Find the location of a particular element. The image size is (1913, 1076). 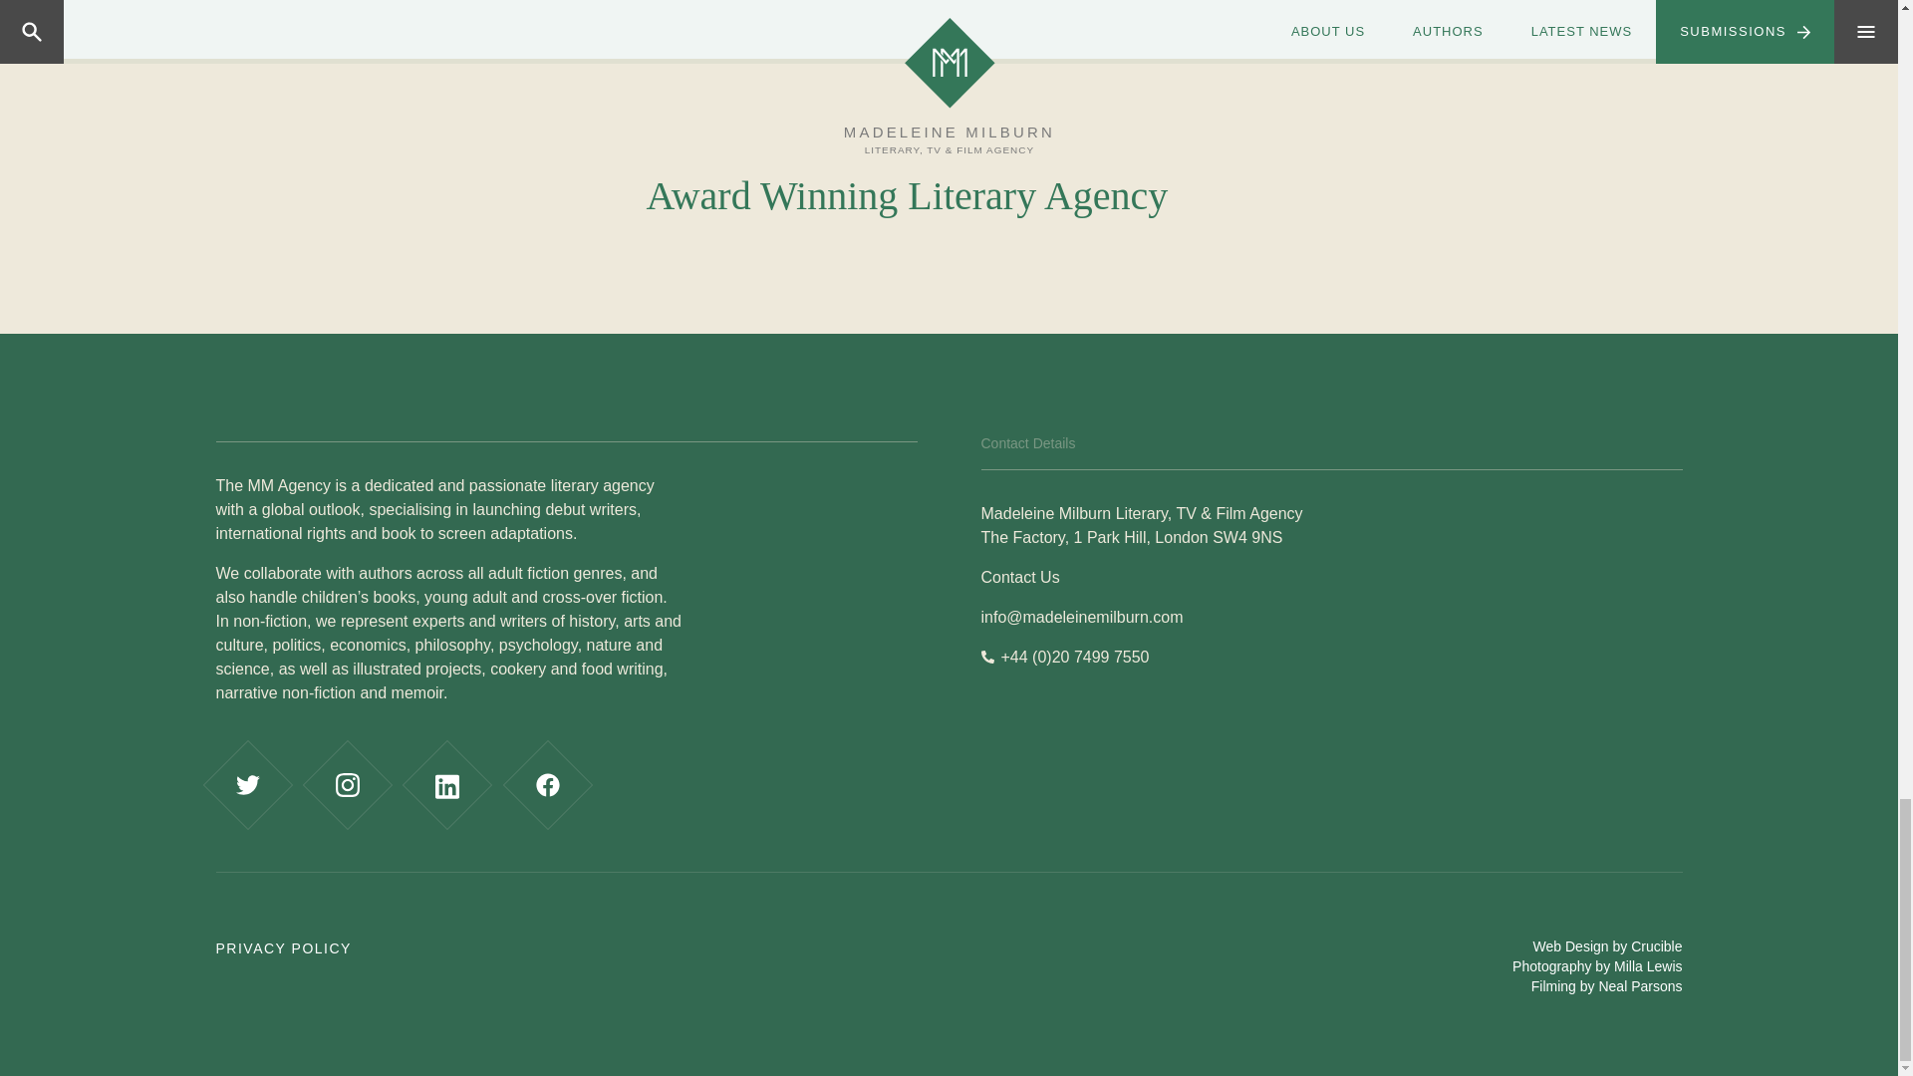

Filming by Neal Parsons is located at coordinates (1607, 985).